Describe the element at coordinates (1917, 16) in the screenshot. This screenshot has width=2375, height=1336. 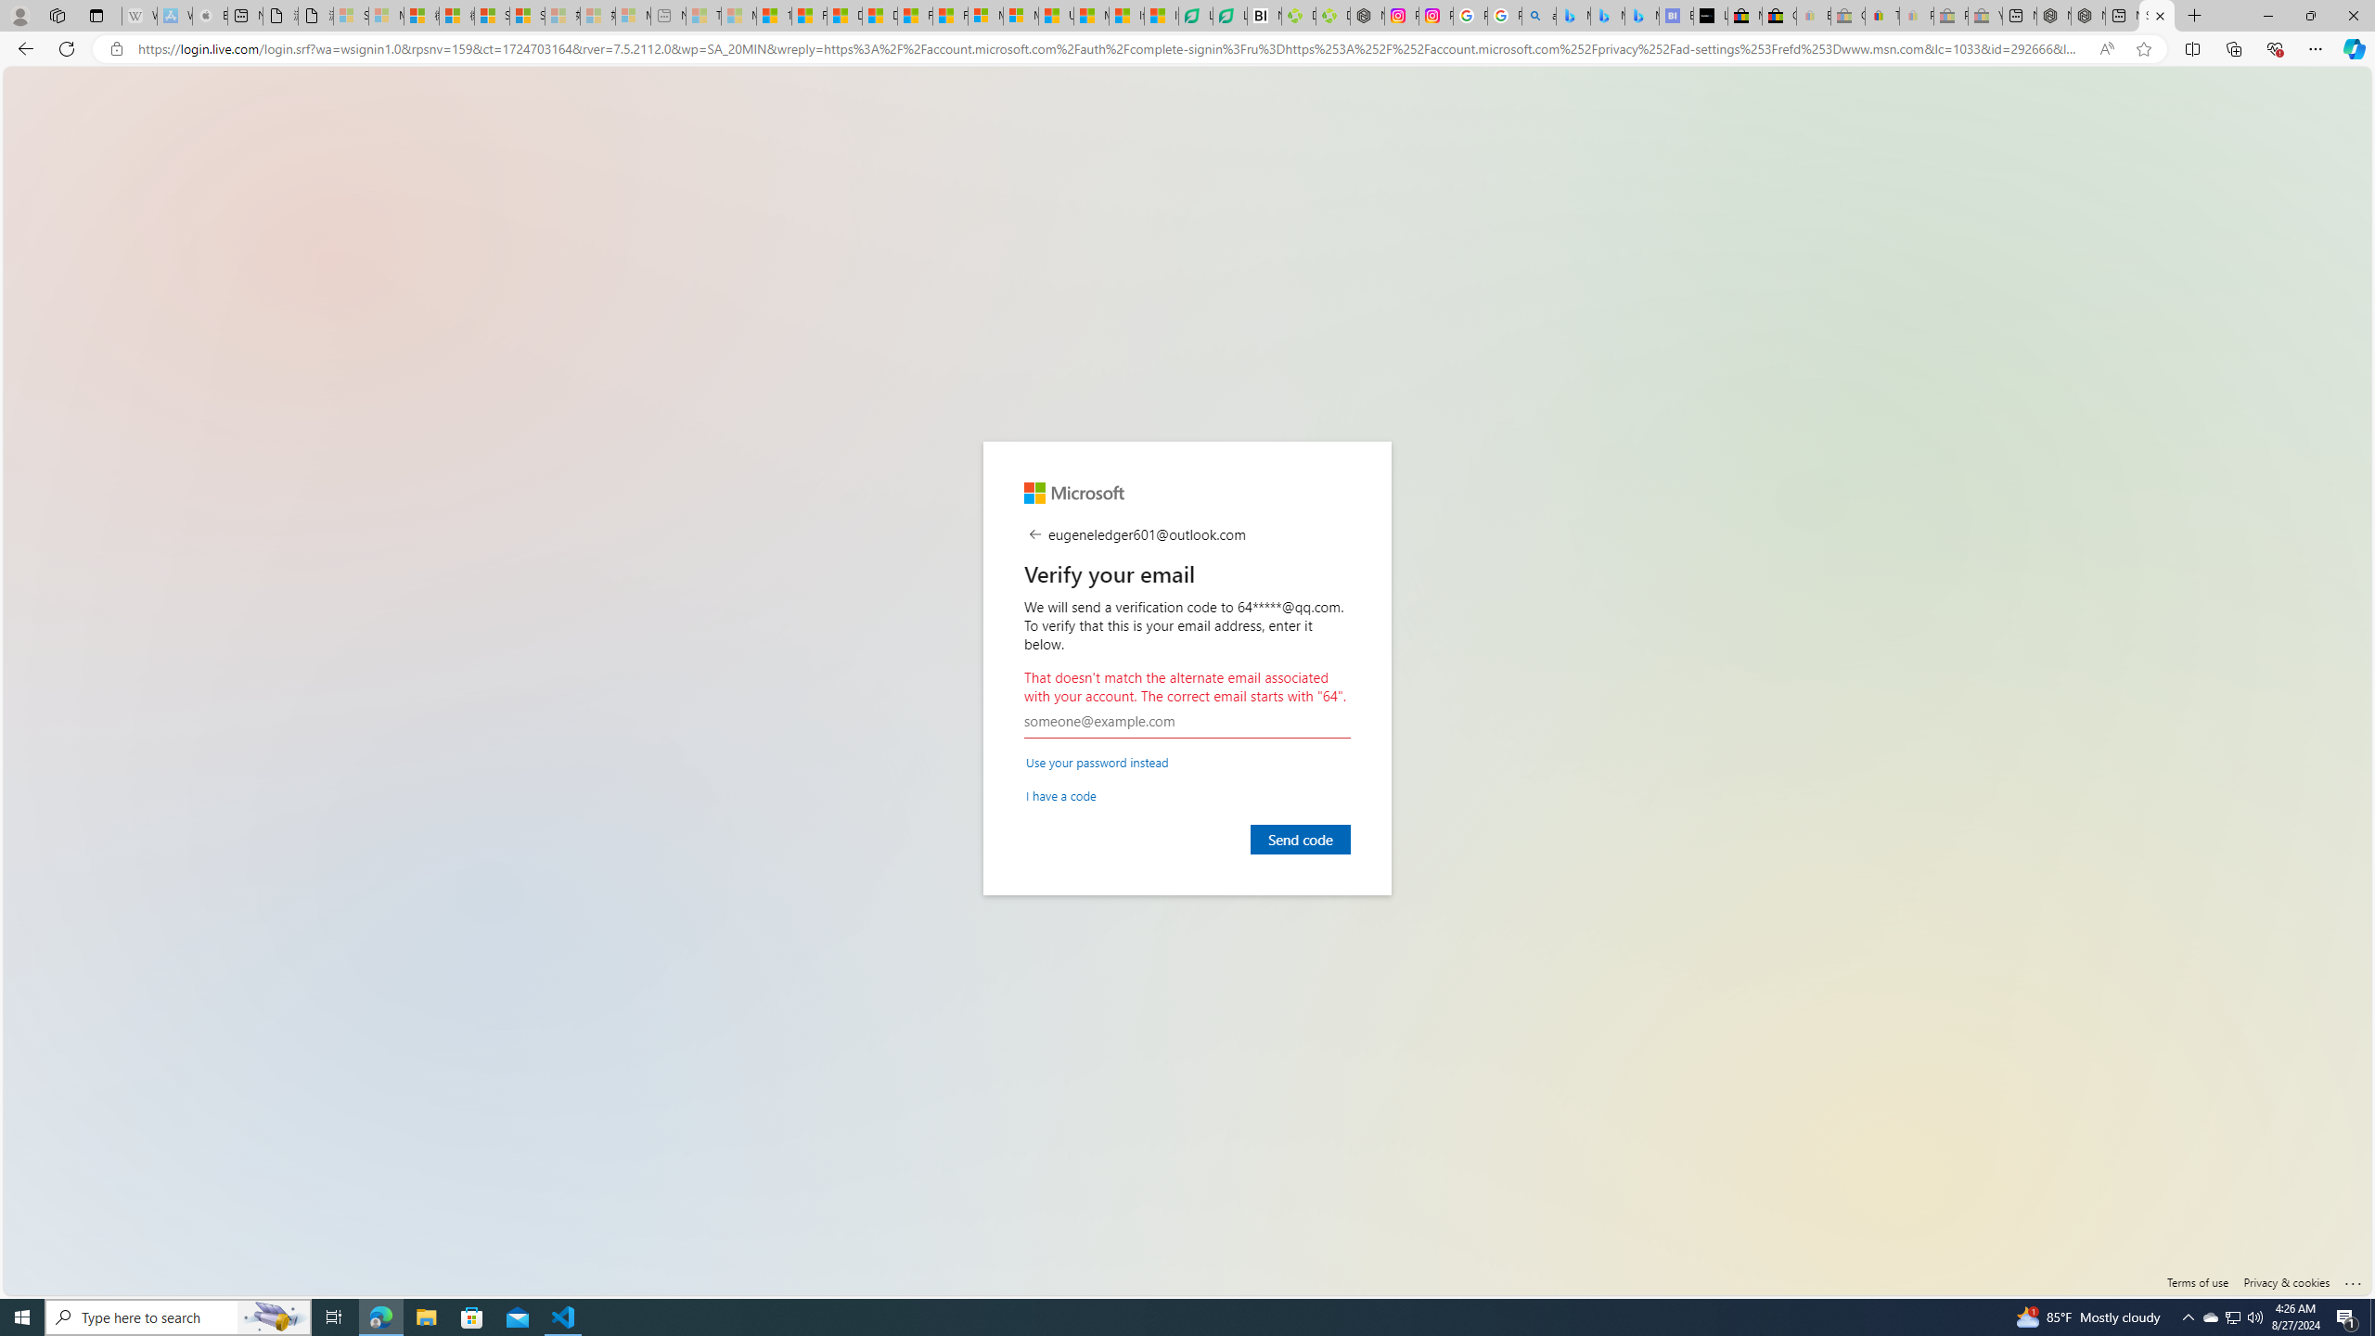
I see `Payments Terms of Use | eBay.com - Sleeping` at that location.